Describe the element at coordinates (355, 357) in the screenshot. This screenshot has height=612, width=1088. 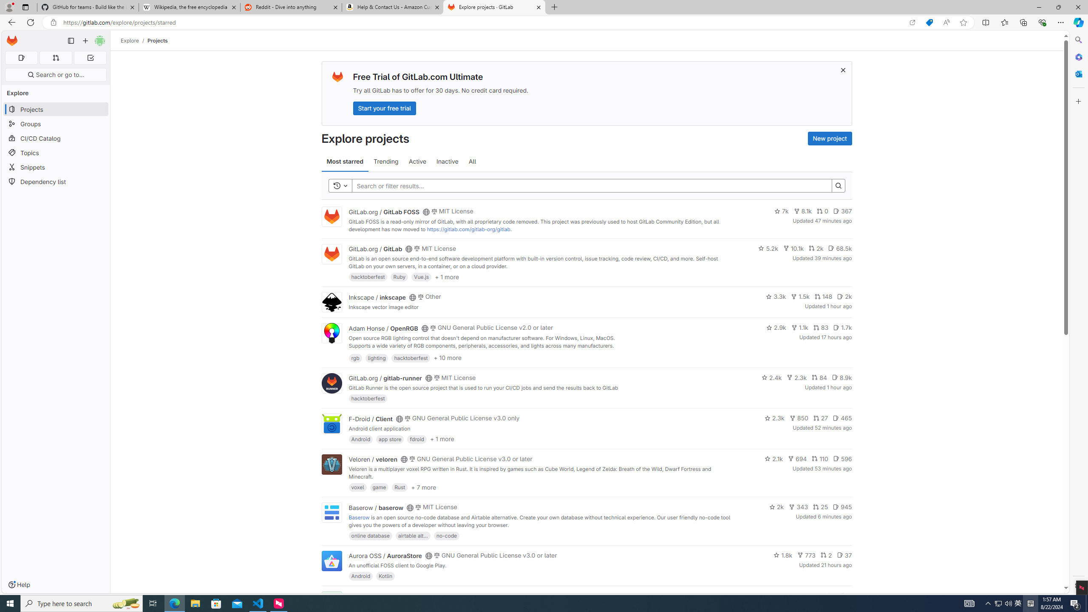
I see `rgb` at that location.